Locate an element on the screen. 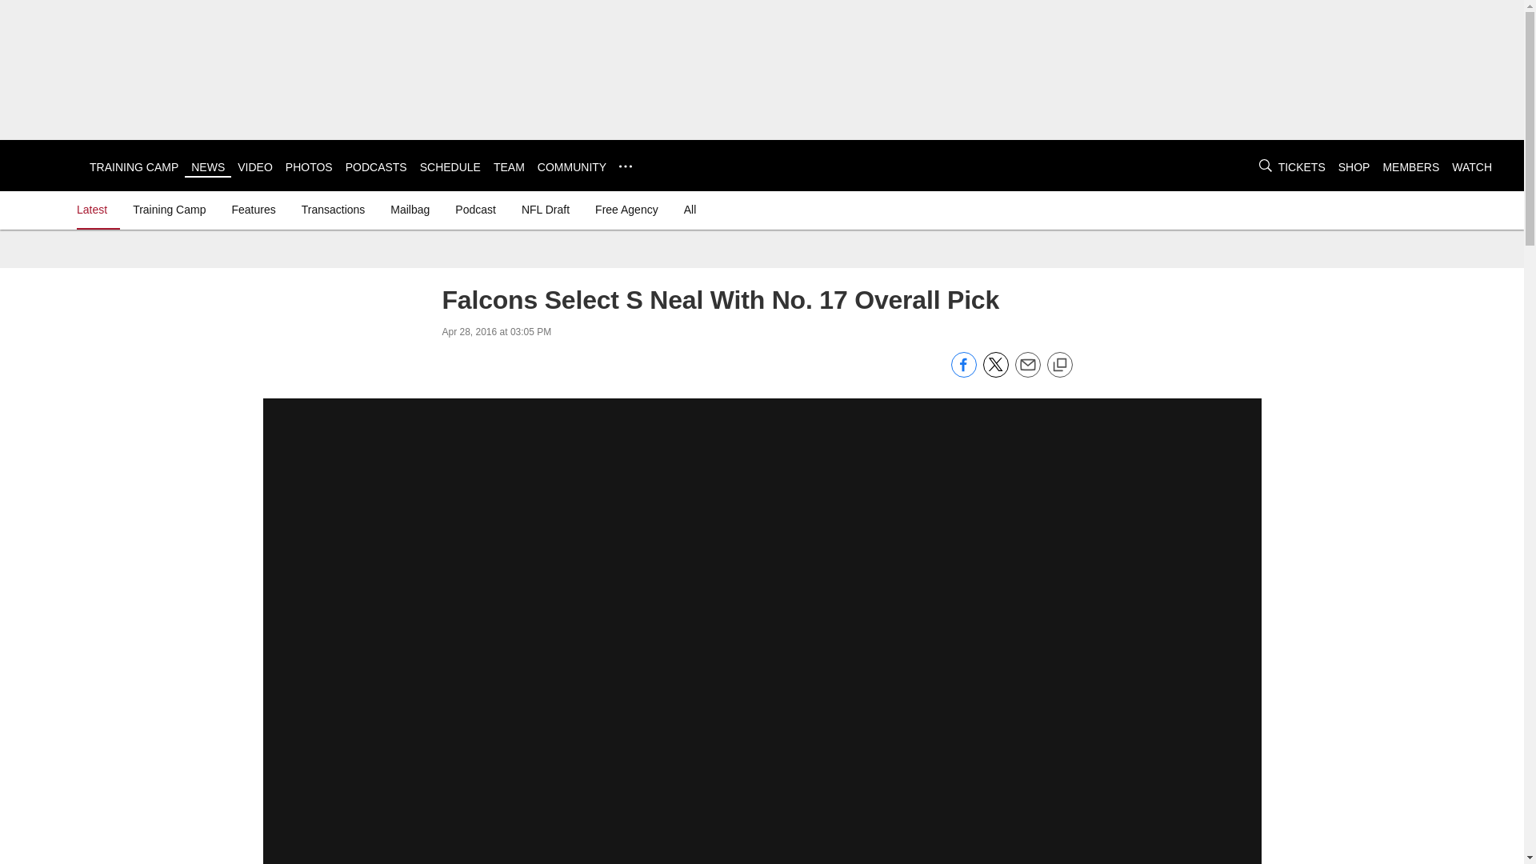 The width and height of the screenshot is (1536, 864). COMMUNITY is located at coordinates (572, 166).